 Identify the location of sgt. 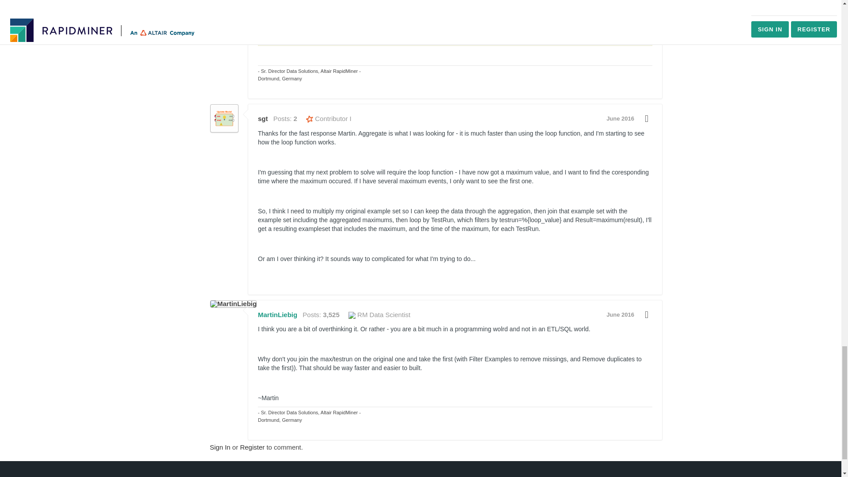
(224, 118).